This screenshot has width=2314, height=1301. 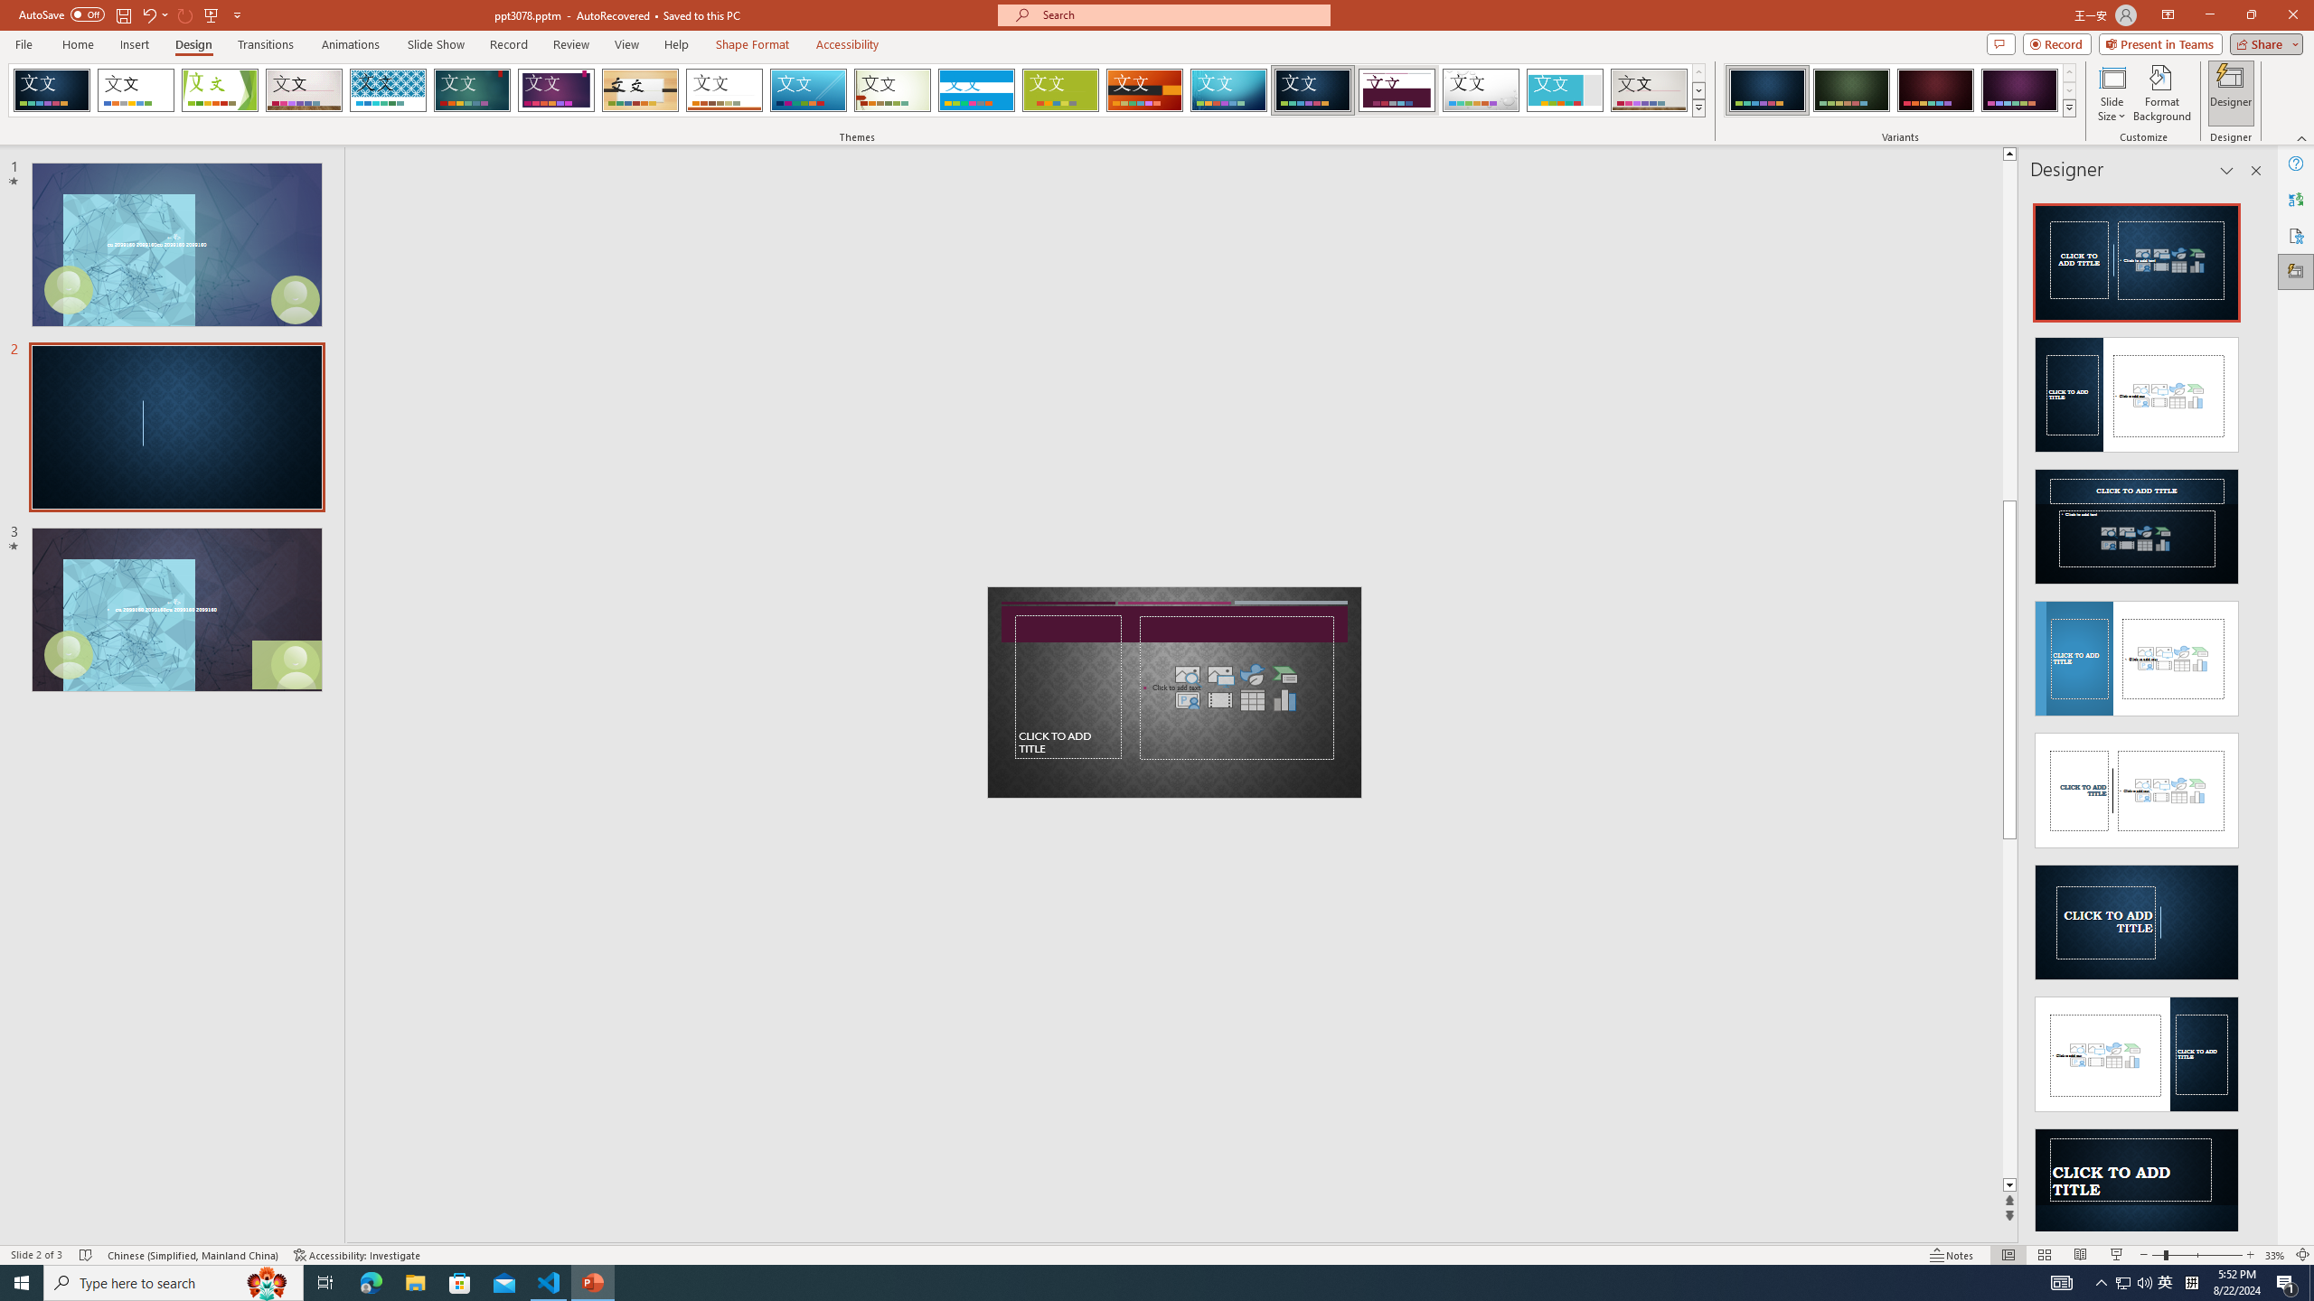 What do you see at coordinates (2137, 257) in the screenshot?
I see `Recommended Design: Design Idea` at bounding box center [2137, 257].